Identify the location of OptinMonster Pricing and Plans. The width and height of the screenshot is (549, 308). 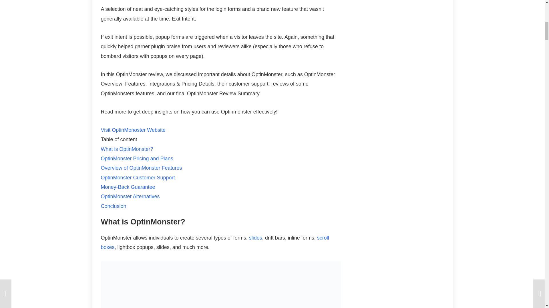
(137, 159).